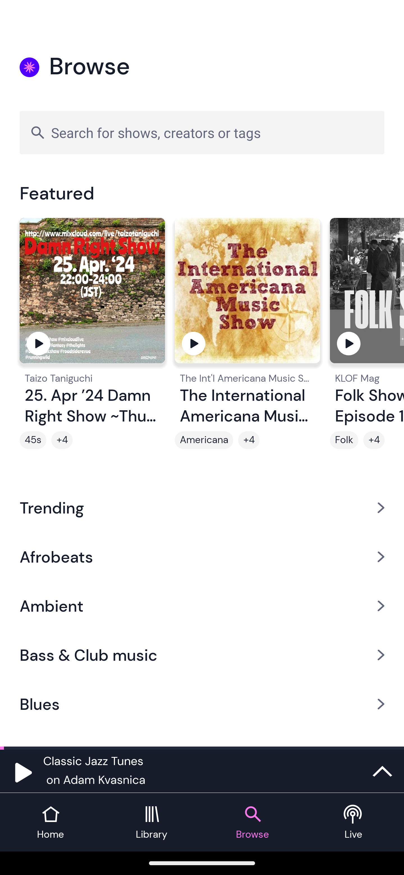 The image size is (404, 875). What do you see at coordinates (202, 507) in the screenshot?
I see `Trending` at bounding box center [202, 507].